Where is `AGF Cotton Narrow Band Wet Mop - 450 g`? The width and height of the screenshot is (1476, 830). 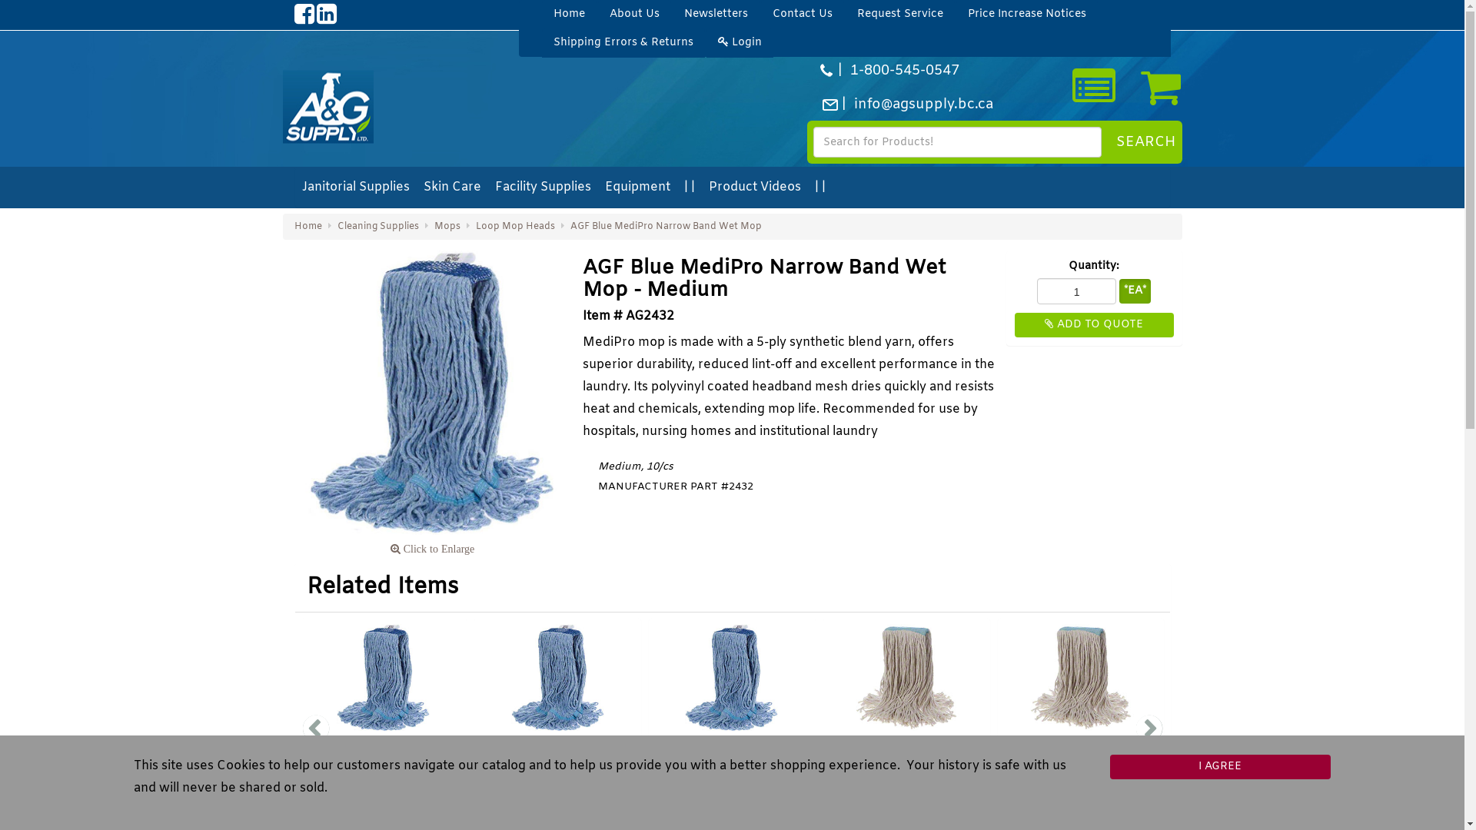 AGF Cotton Narrow Band Wet Mop - 450 g is located at coordinates (907, 754).